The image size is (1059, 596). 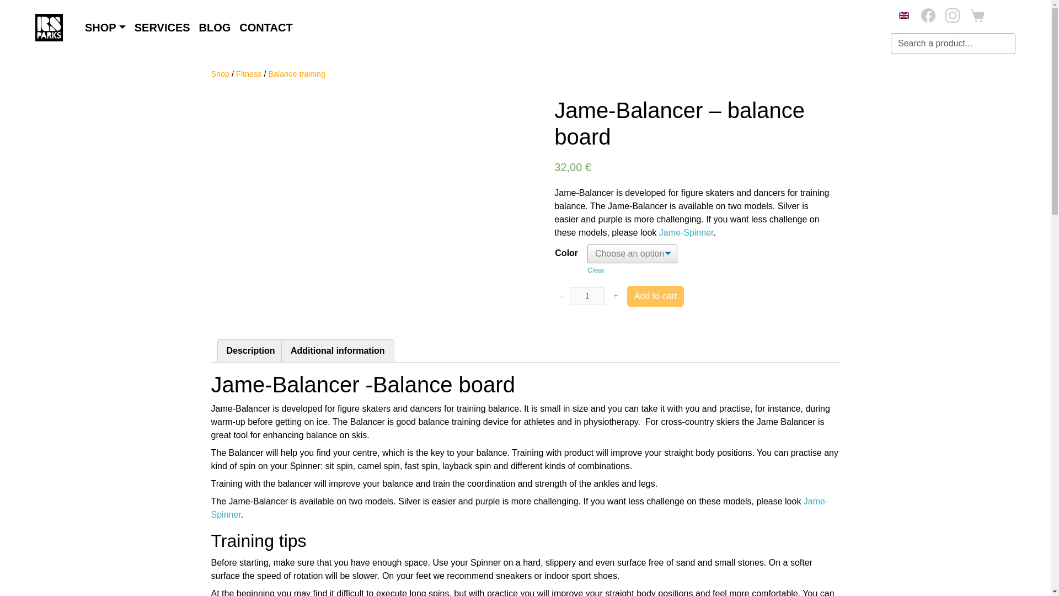 What do you see at coordinates (162, 27) in the screenshot?
I see `SERVICES` at bounding box center [162, 27].